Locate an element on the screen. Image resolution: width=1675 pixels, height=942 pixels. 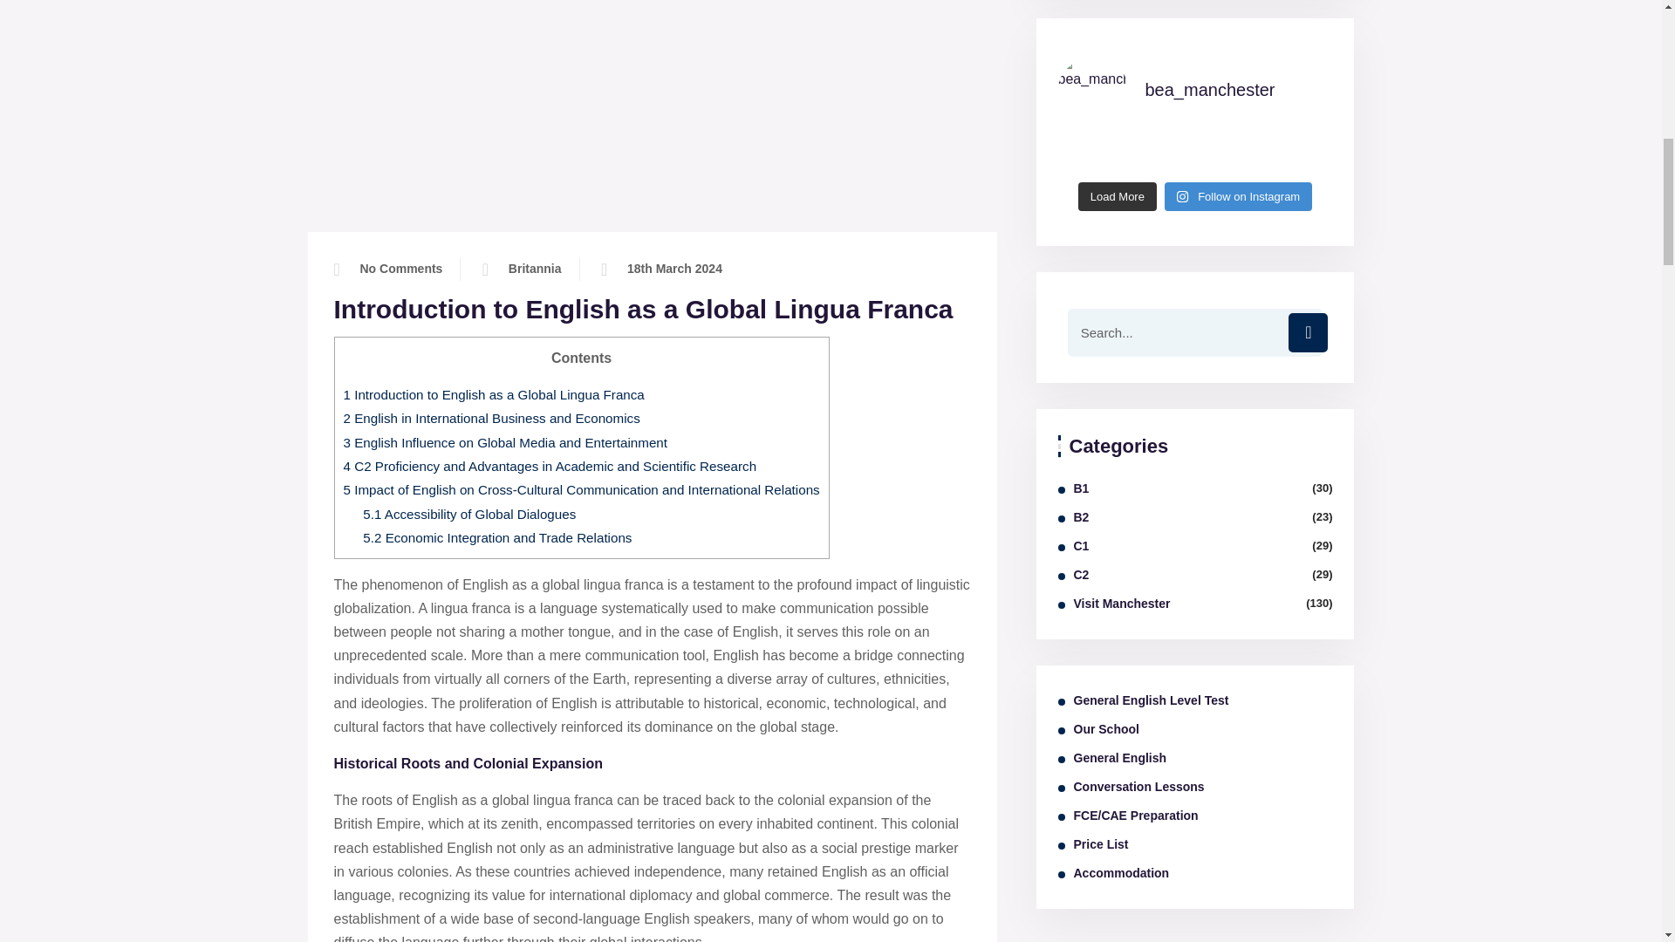
Britannia is located at coordinates (535, 269).